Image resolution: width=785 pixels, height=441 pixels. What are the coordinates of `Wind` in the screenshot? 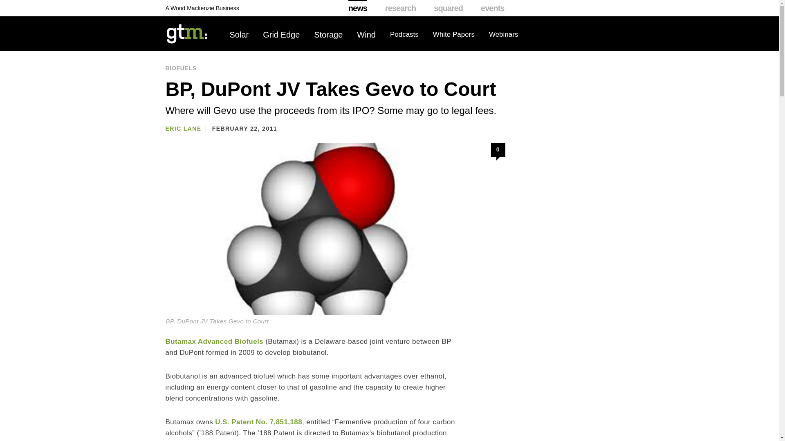 It's located at (366, 35).